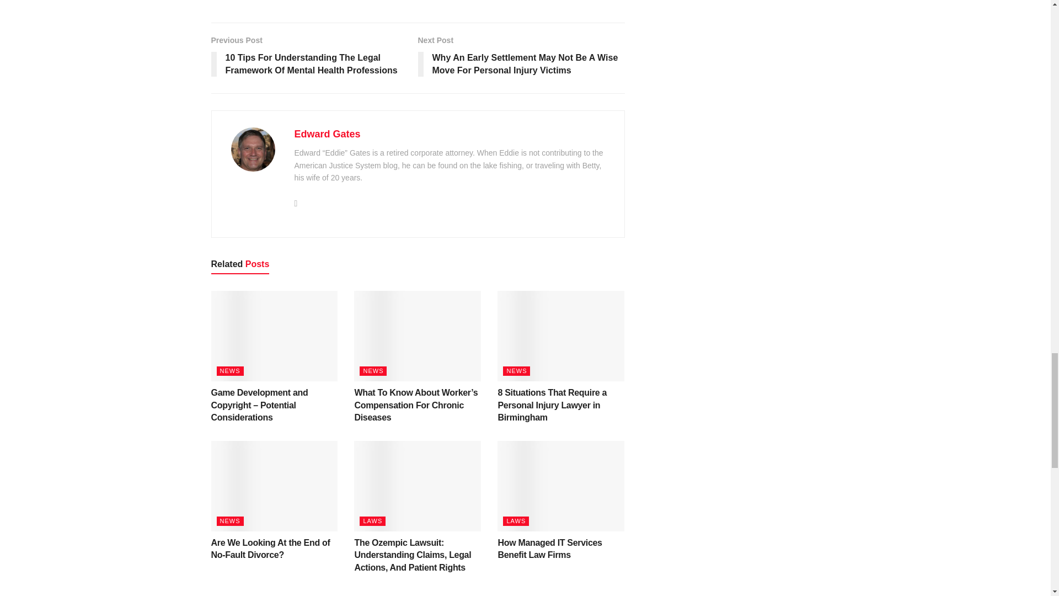 The width and height of the screenshot is (1059, 596). Describe the element at coordinates (373, 371) in the screenshot. I see `NEWS` at that location.